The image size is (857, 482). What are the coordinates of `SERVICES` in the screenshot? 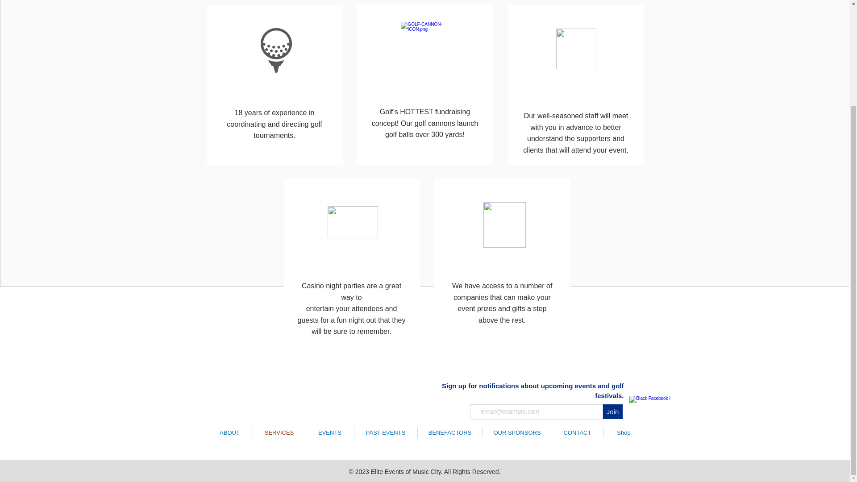 It's located at (279, 432).